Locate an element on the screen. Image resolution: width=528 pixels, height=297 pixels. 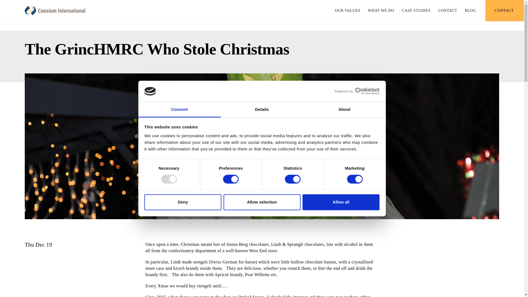
BLOG is located at coordinates (470, 11).